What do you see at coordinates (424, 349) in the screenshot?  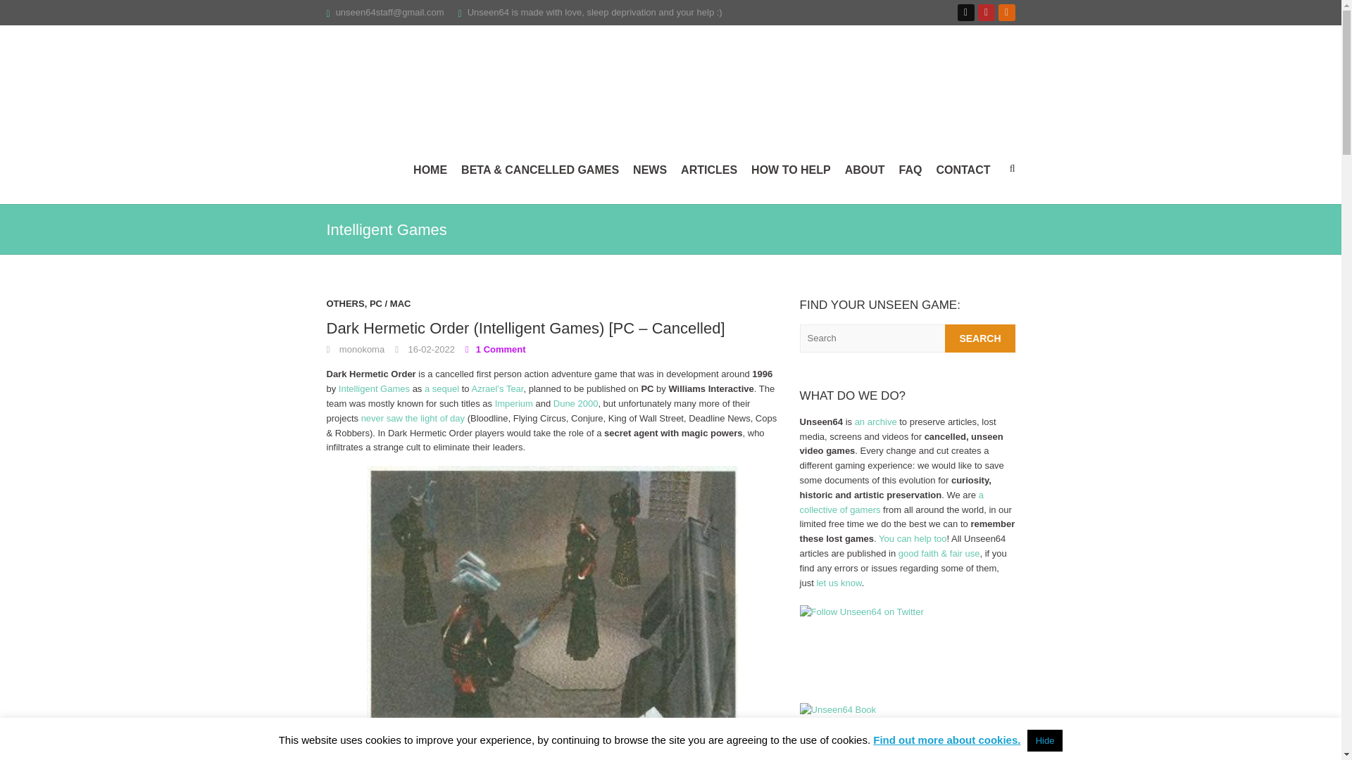 I see `01:43` at bounding box center [424, 349].